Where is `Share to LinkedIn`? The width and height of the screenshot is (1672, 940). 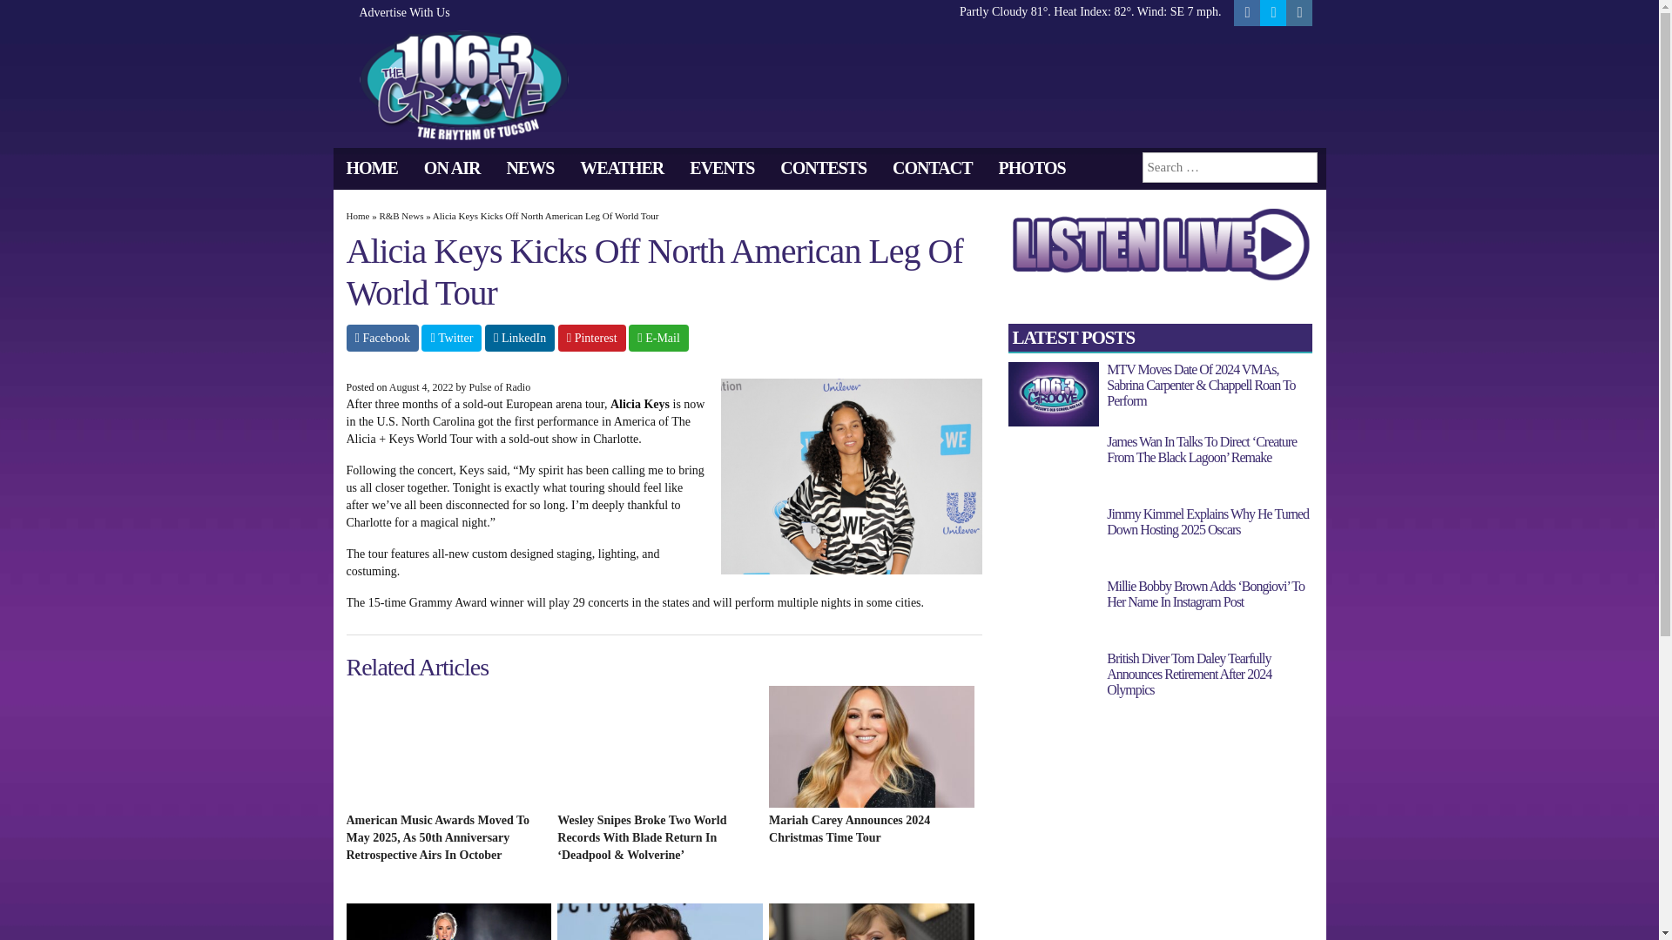 Share to LinkedIn is located at coordinates (519, 338).